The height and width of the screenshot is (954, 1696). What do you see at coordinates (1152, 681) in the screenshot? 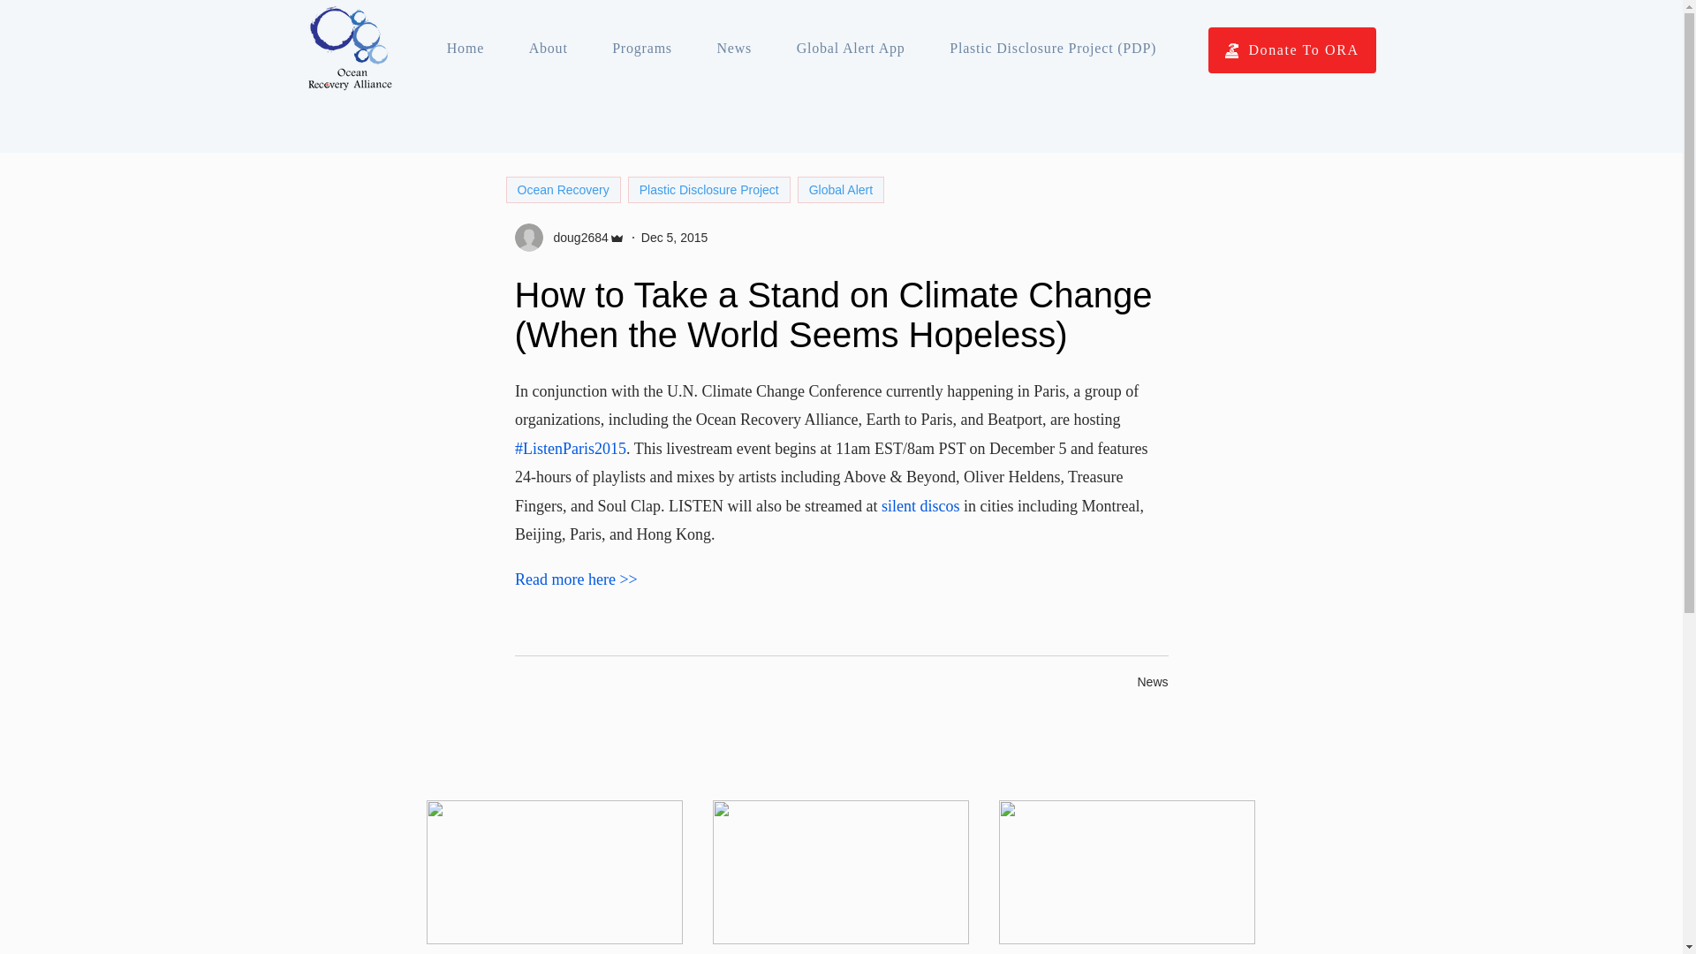
I see `News` at bounding box center [1152, 681].